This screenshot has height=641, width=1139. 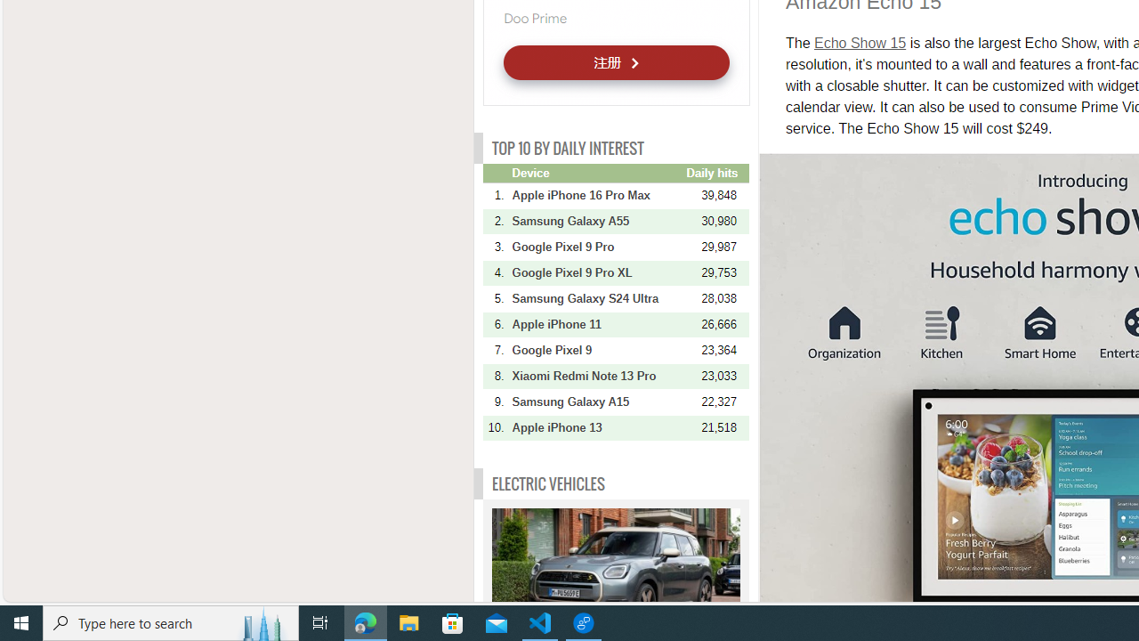 What do you see at coordinates (597, 376) in the screenshot?
I see `Xiaomi Redmi Note 13 Pro` at bounding box center [597, 376].